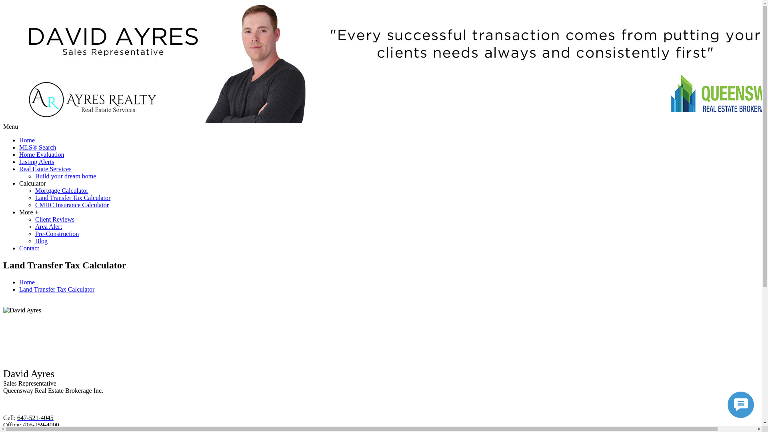 The image size is (768, 432). Describe the element at coordinates (42, 154) in the screenshot. I see `Home Evaluation` at that location.